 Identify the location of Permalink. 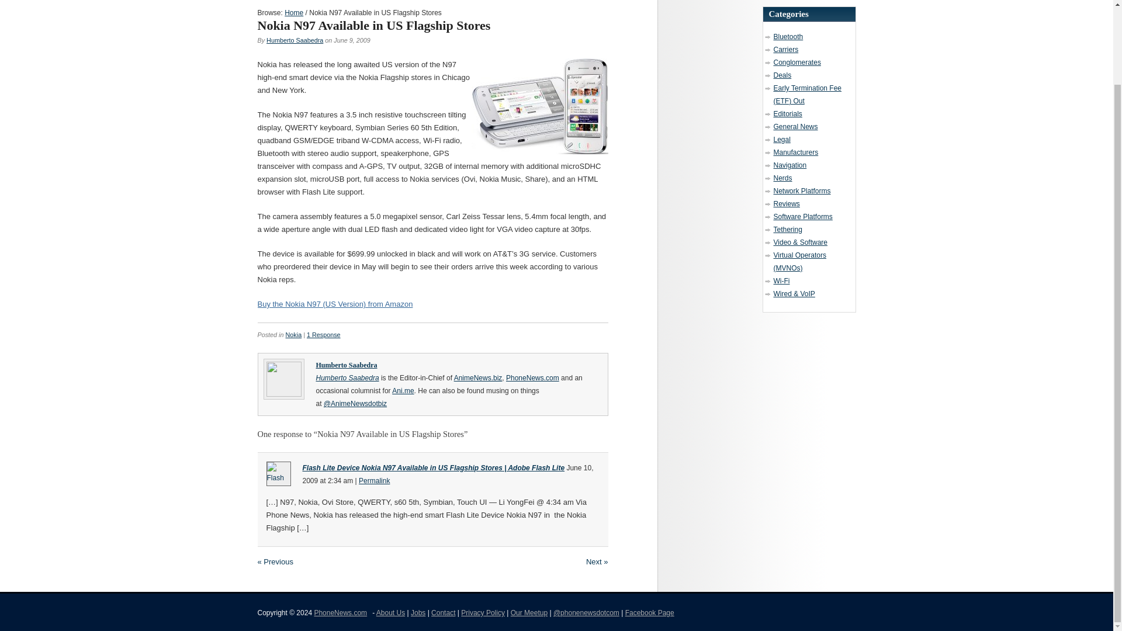
(374, 481).